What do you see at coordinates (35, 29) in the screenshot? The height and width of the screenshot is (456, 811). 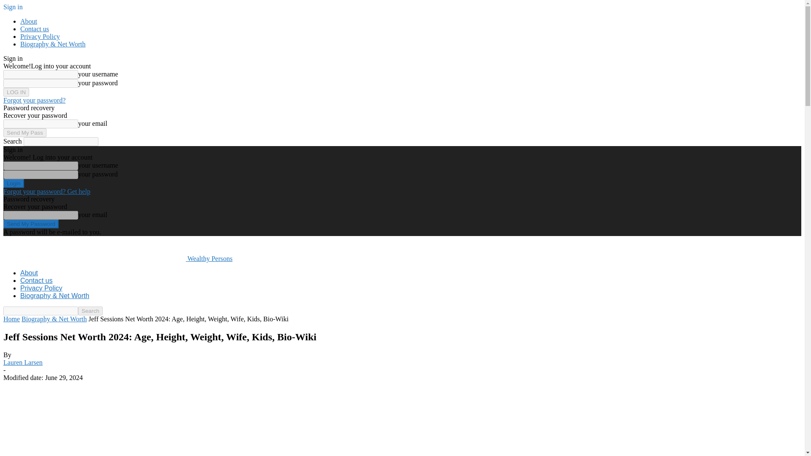 I see `Contact us` at bounding box center [35, 29].